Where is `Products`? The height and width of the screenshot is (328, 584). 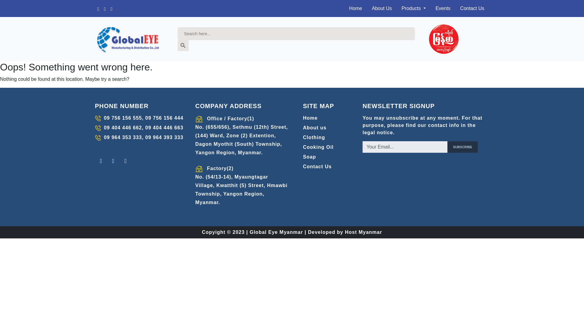 Products is located at coordinates (414, 8).